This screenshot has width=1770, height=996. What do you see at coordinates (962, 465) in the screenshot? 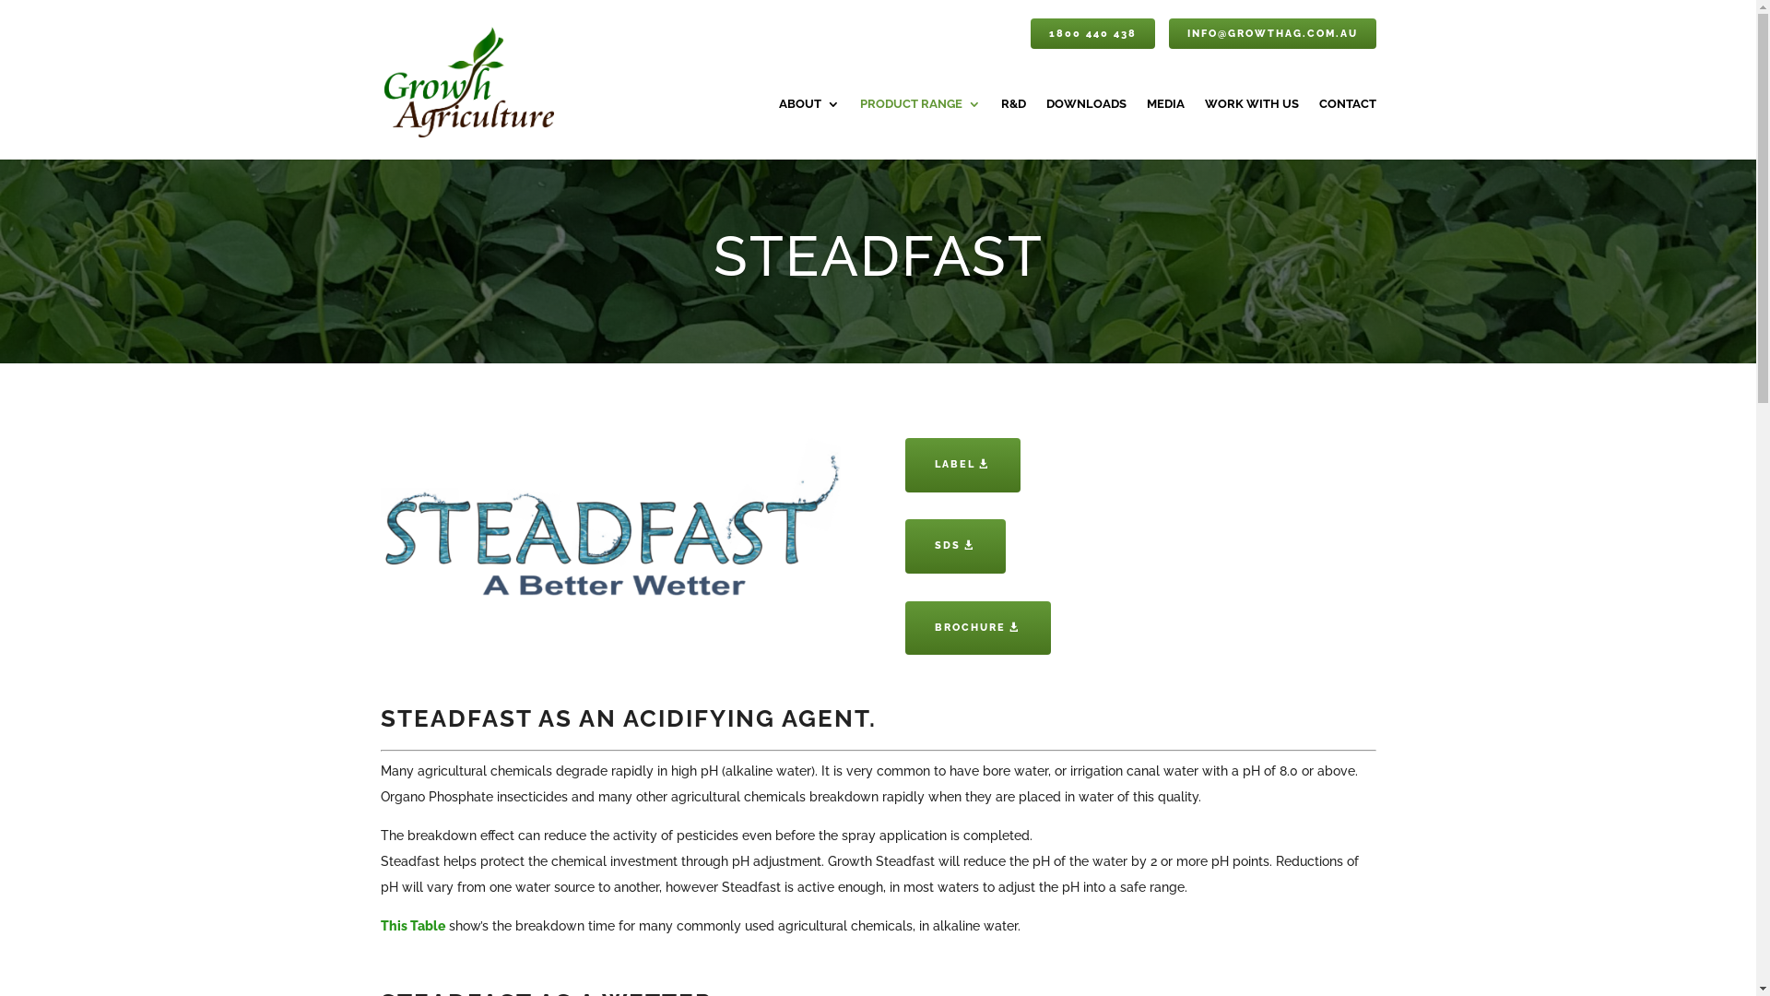
I see `LABEL` at bounding box center [962, 465].